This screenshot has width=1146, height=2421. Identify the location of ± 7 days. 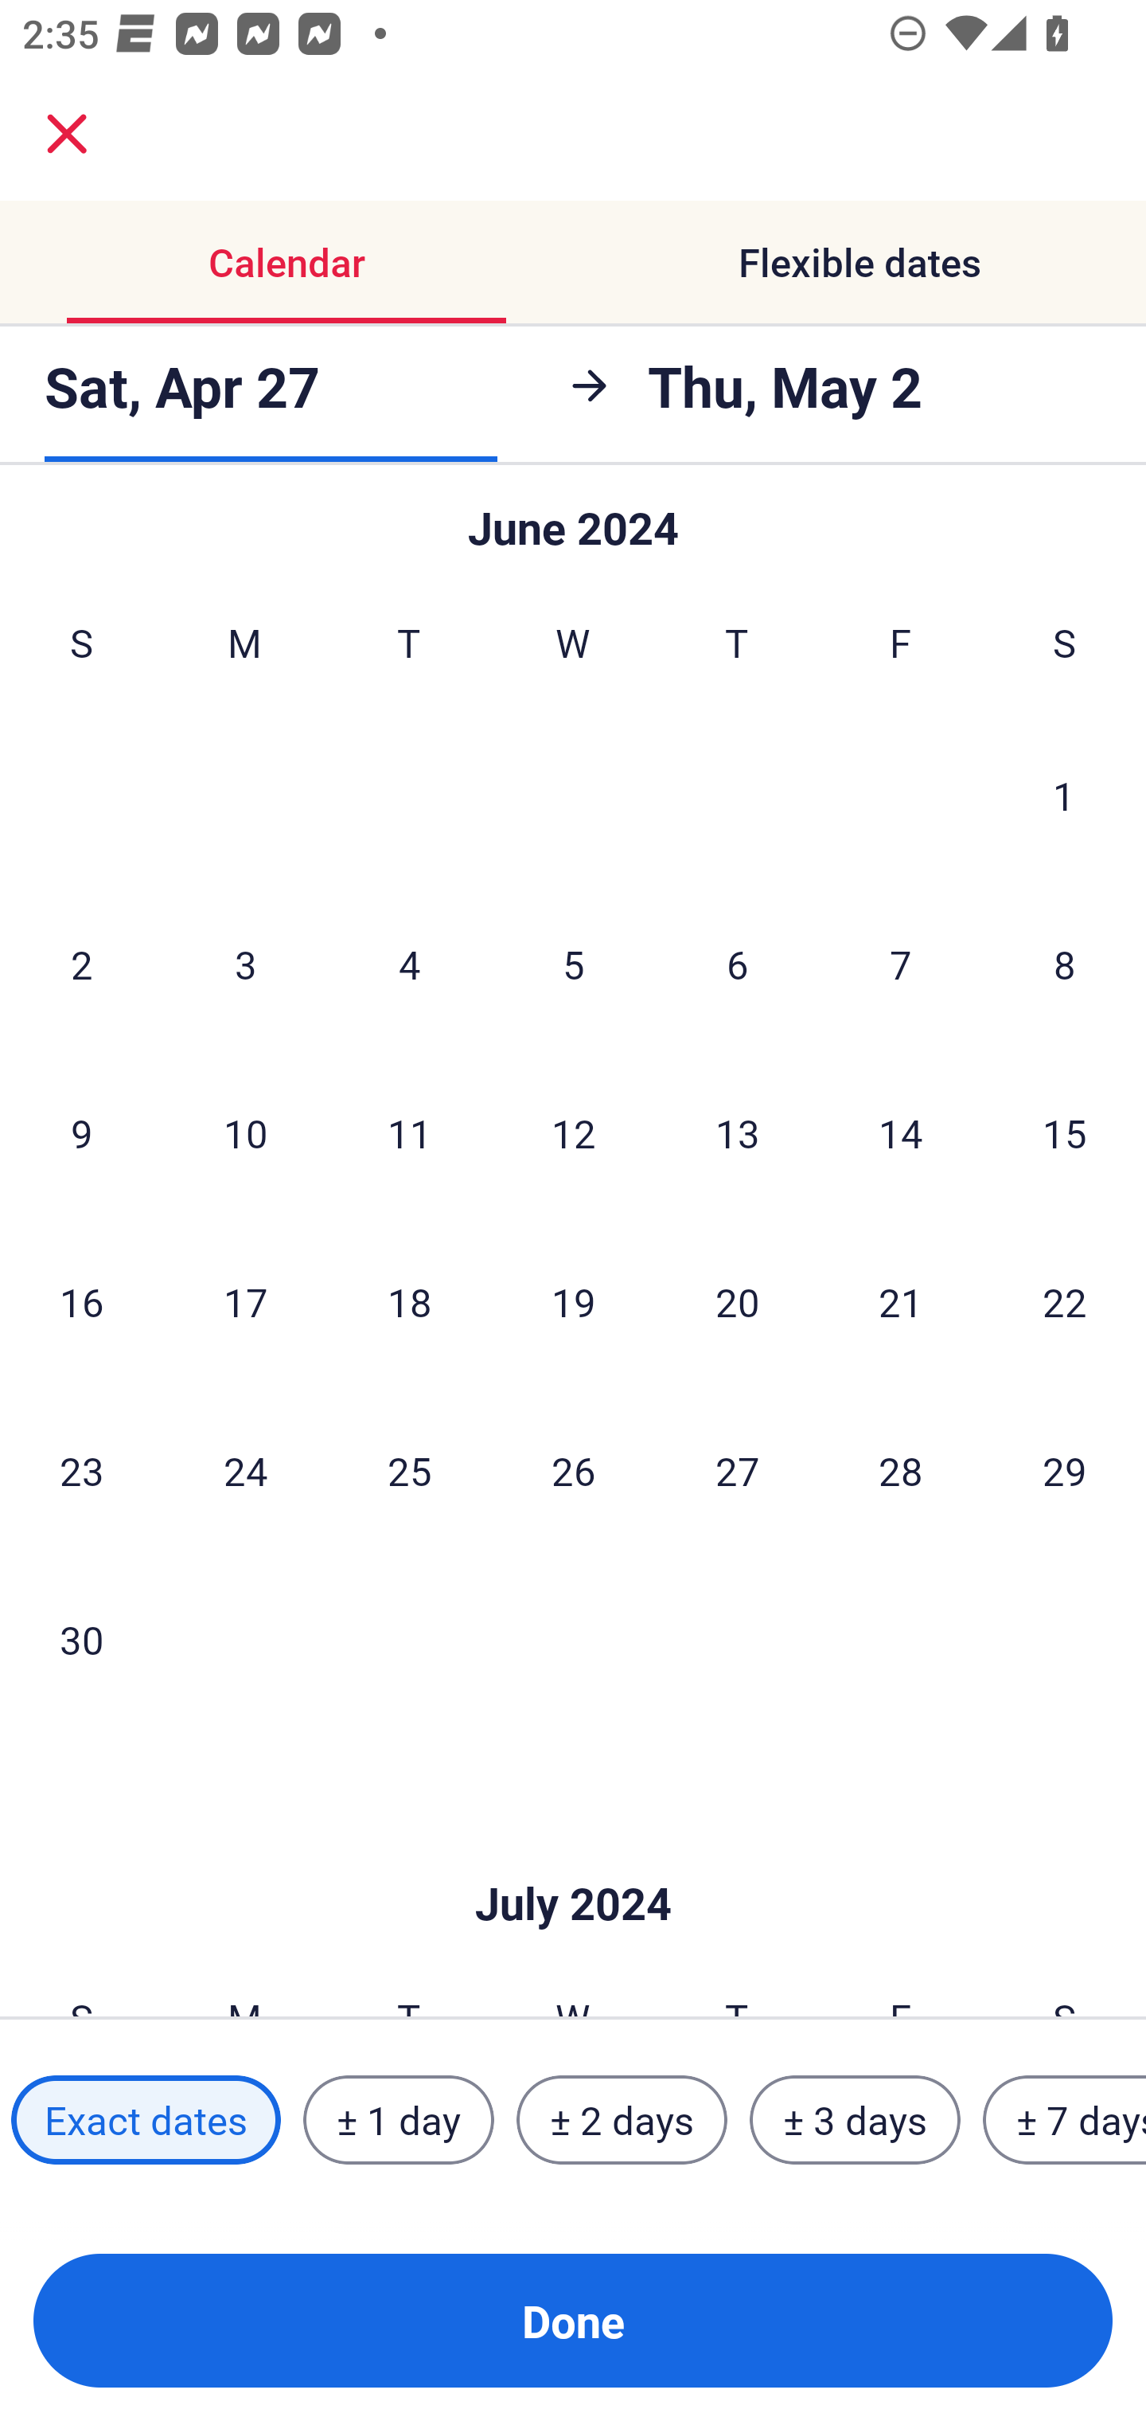
(1065, 2119).